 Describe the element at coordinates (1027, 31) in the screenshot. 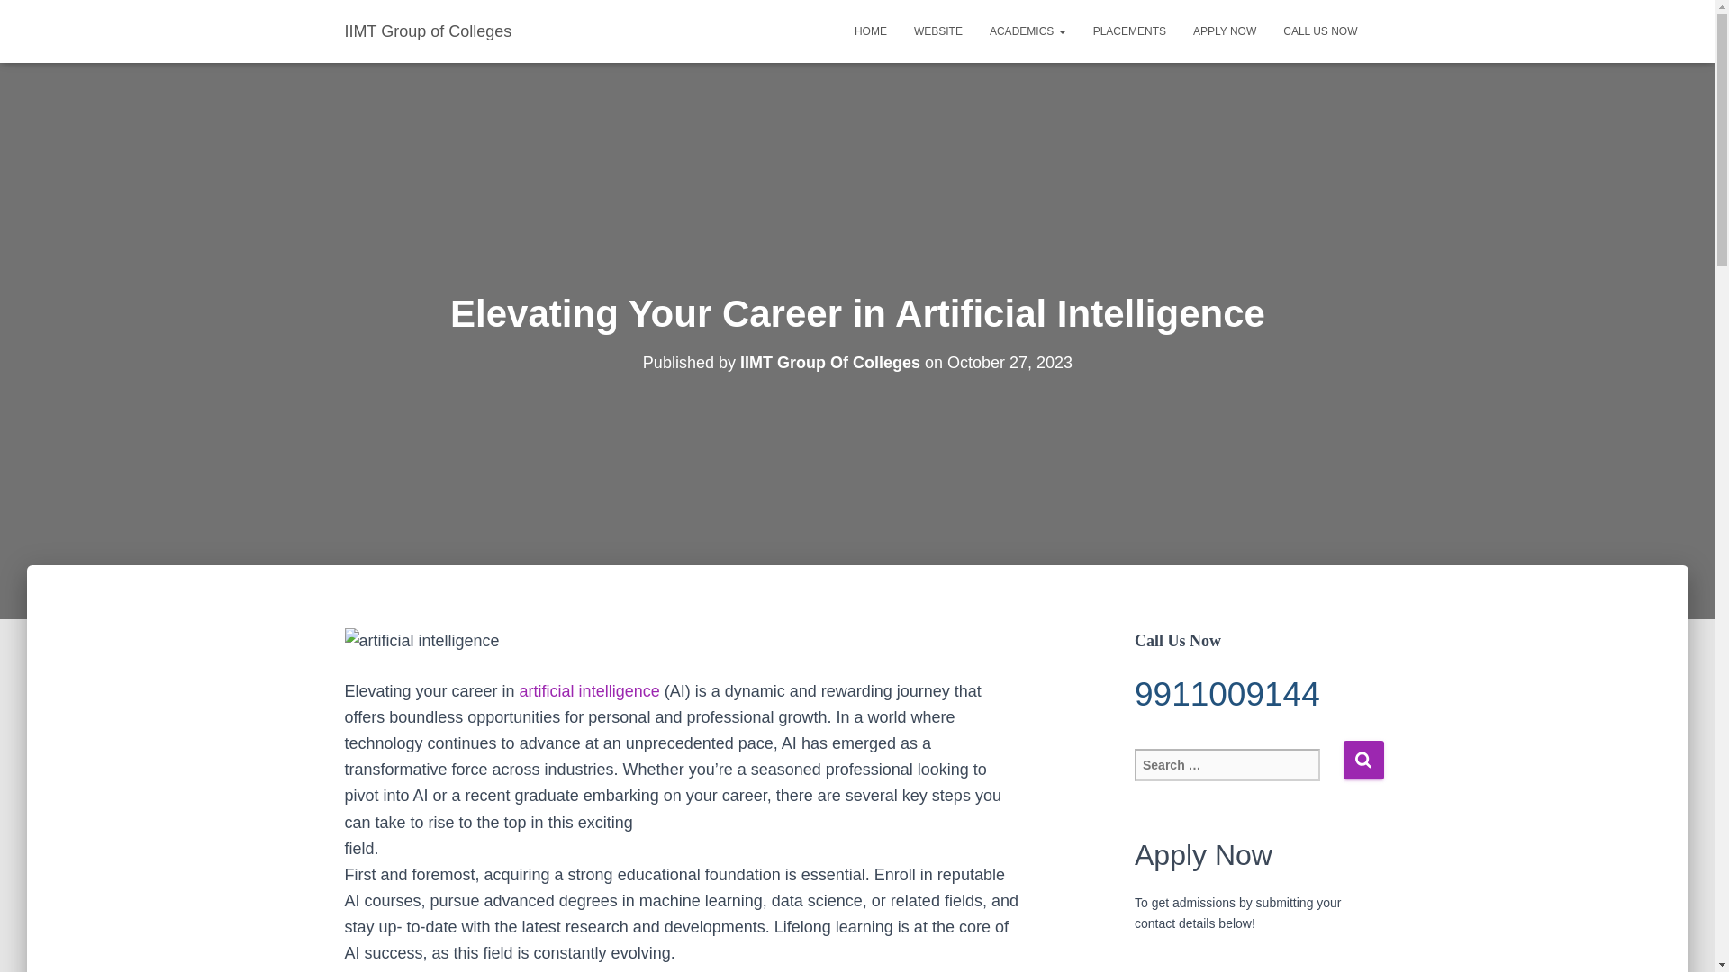

I see `Academics` at that location.